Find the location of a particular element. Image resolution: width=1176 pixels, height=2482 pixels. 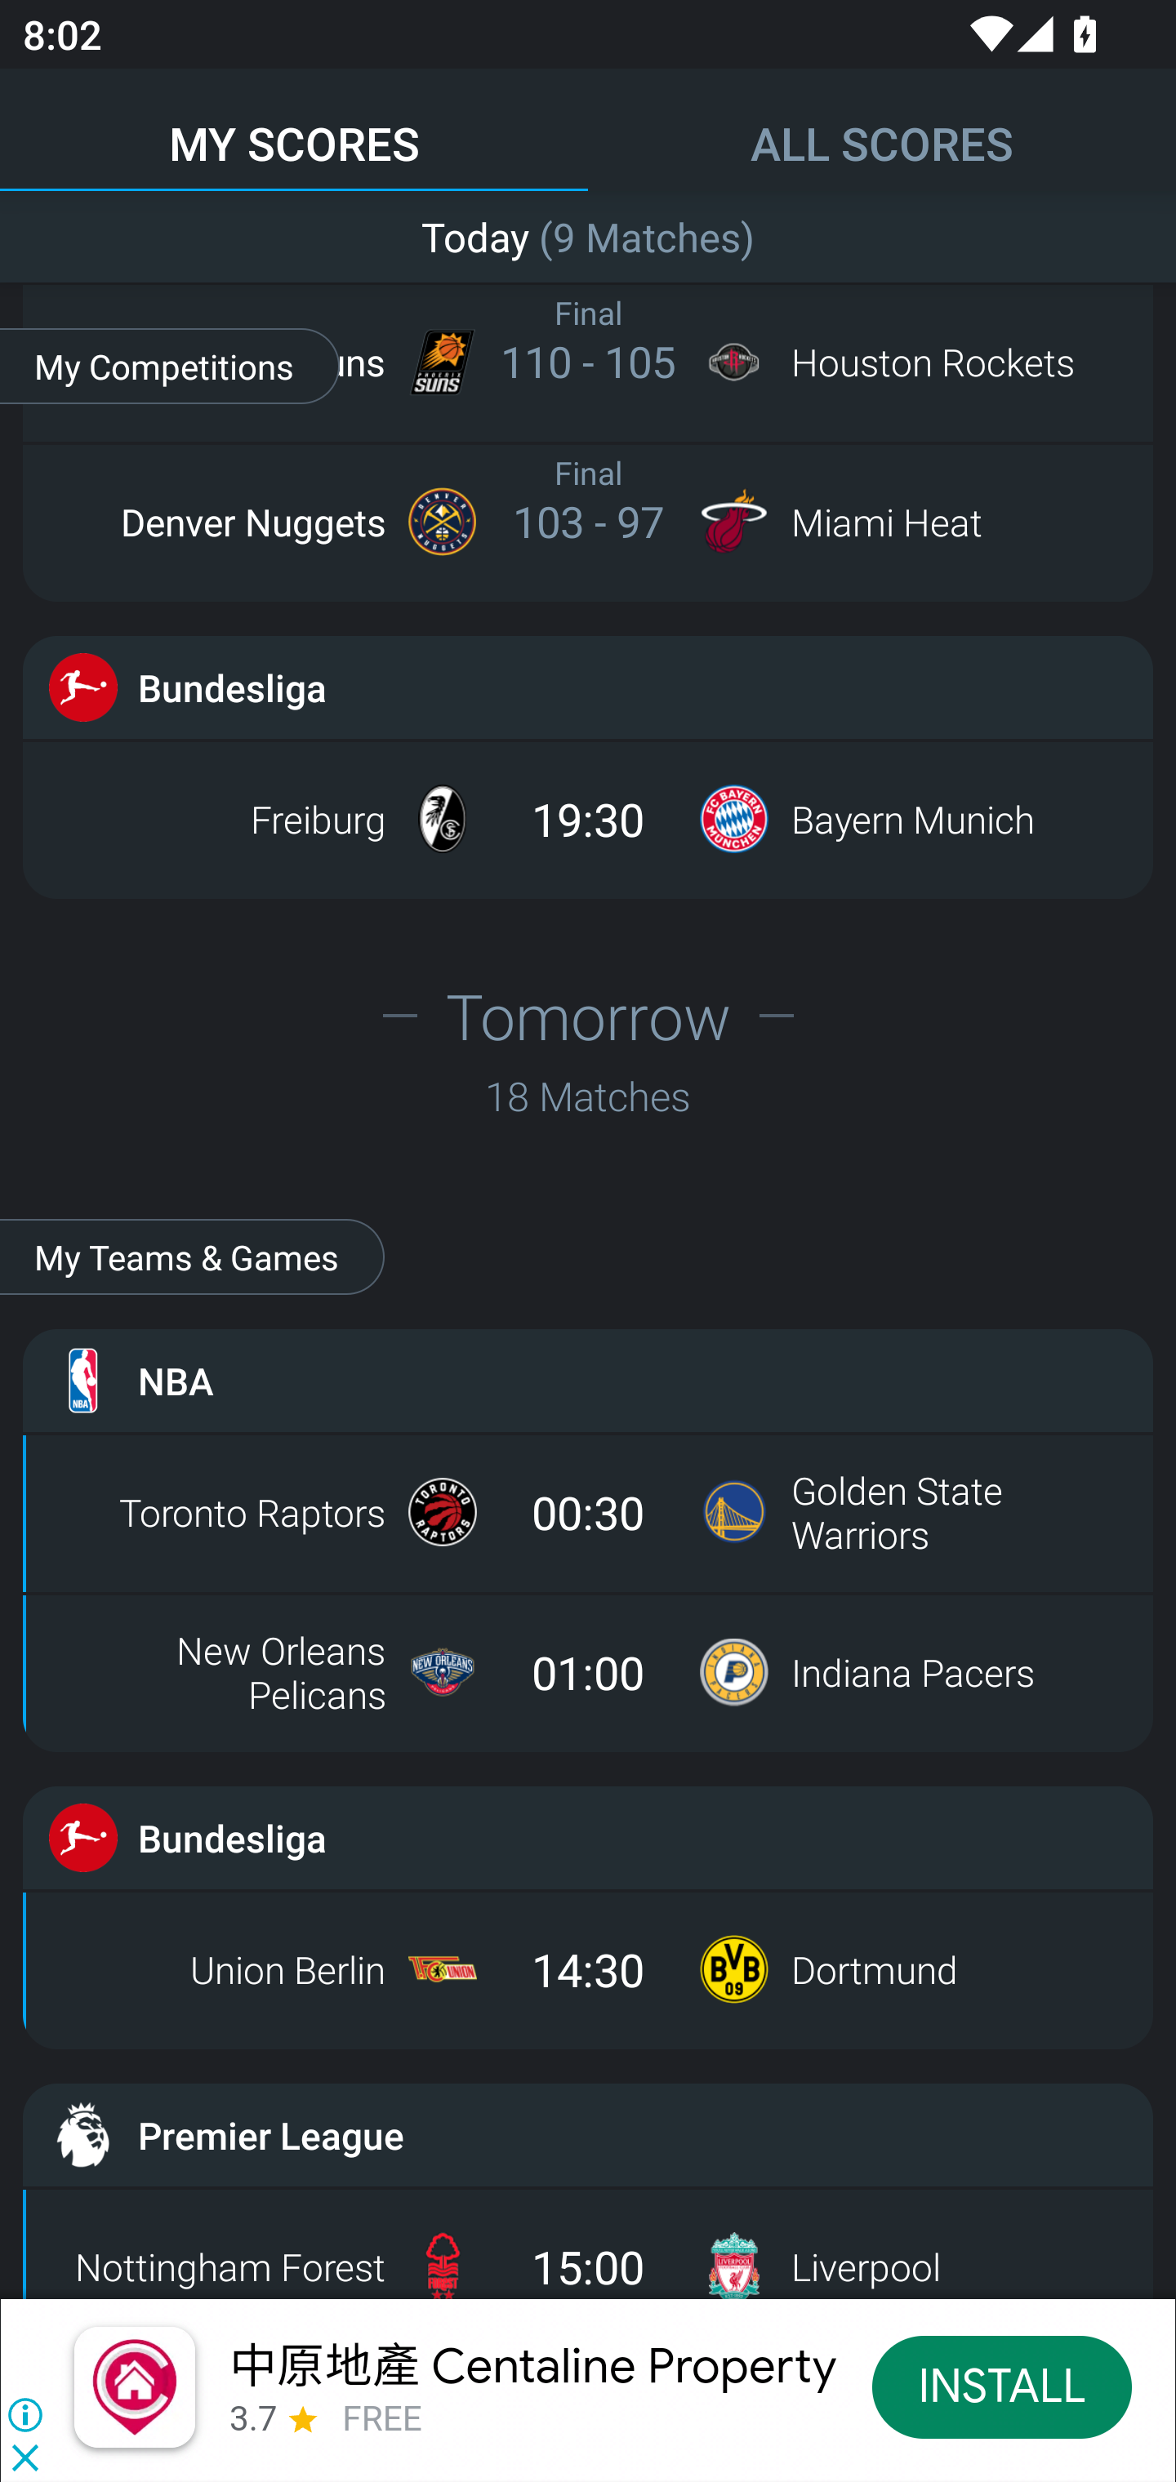

ALL SCORES is located at coordinates (882, 129).